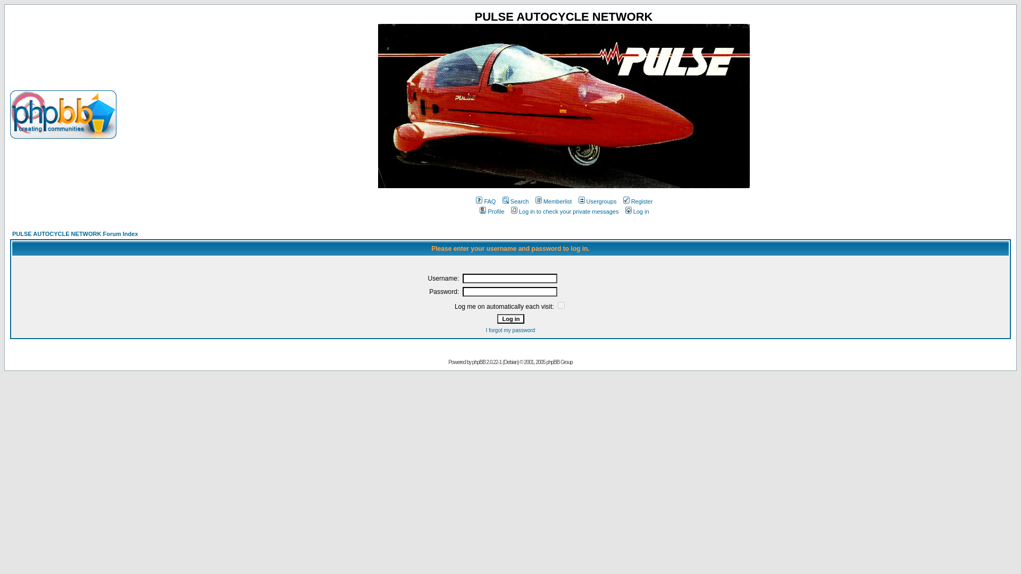  I want to click on FAQ, so click(485, 201).